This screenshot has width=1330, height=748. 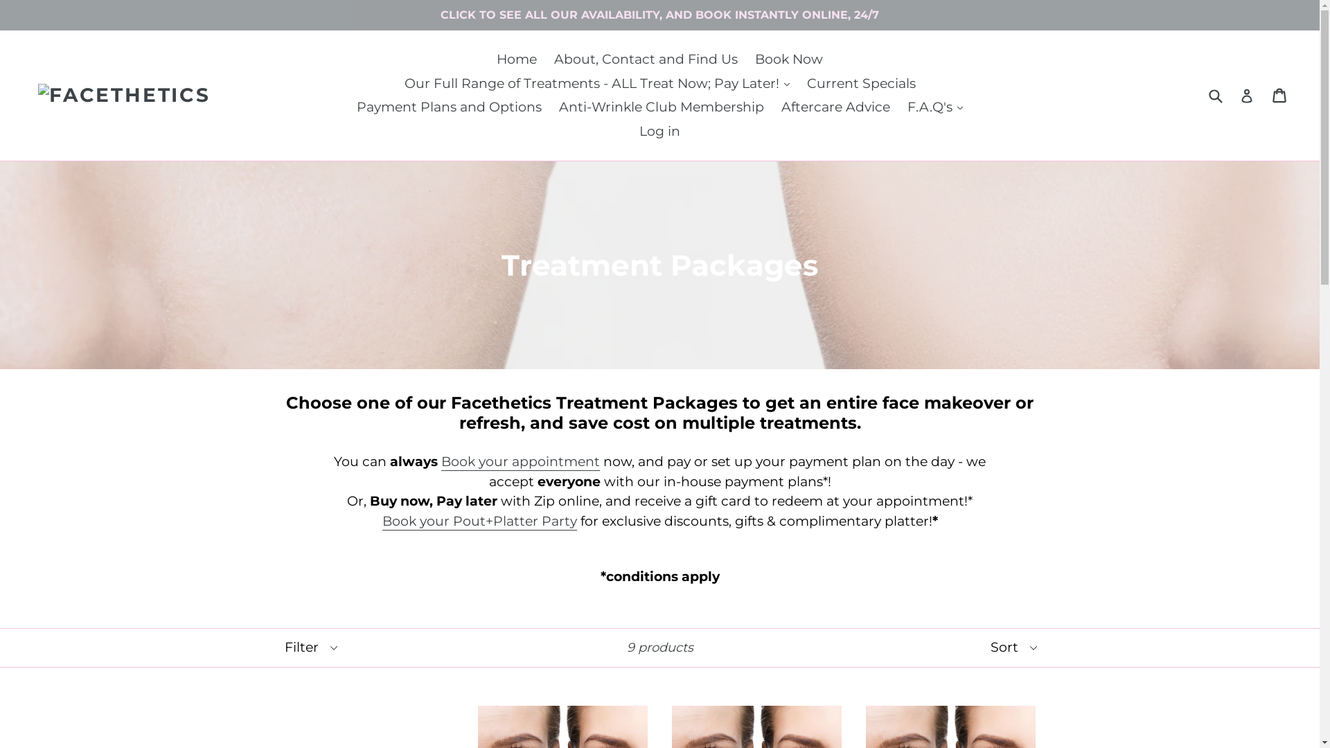 I want to click on Current Specials, so click(x=860, y=84).